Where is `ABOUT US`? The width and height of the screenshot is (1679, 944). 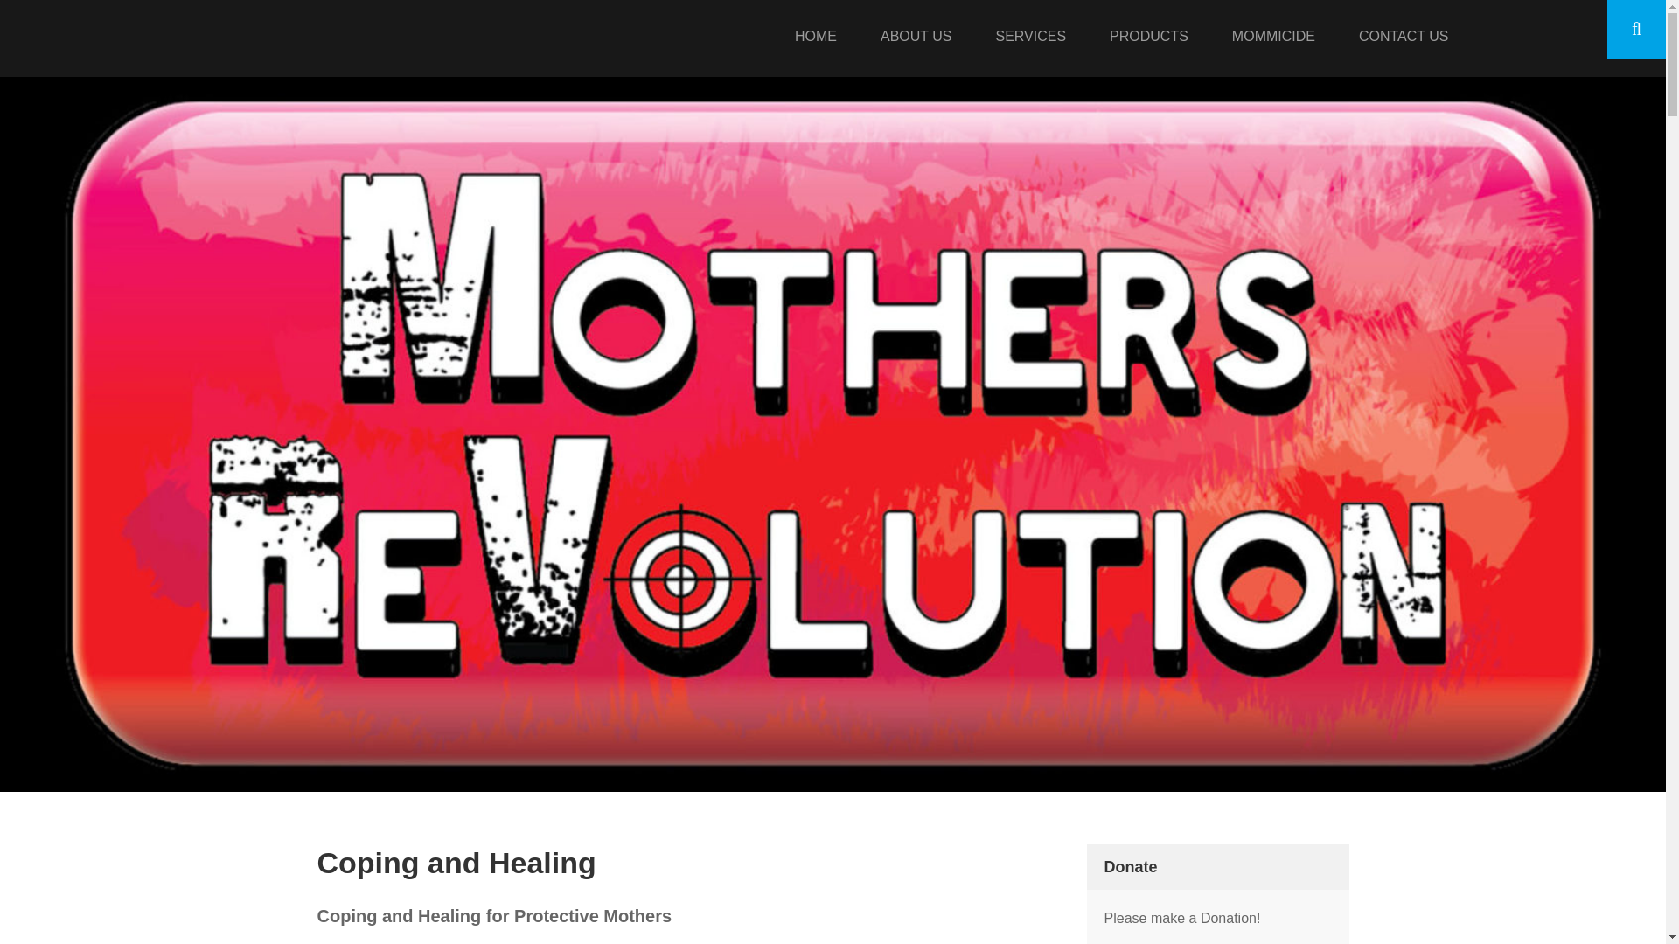 ABOUT US is located at coordinates (916, 38).